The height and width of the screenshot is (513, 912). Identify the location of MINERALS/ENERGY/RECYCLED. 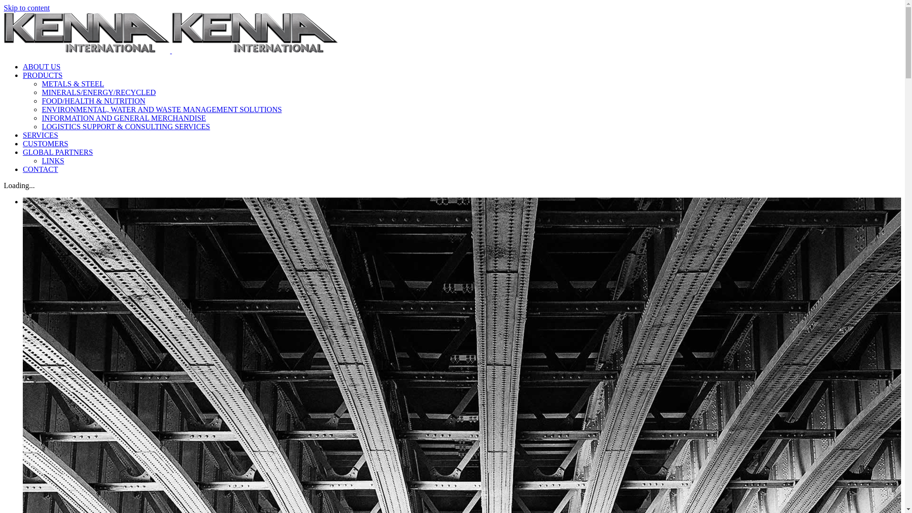
(99, 92).